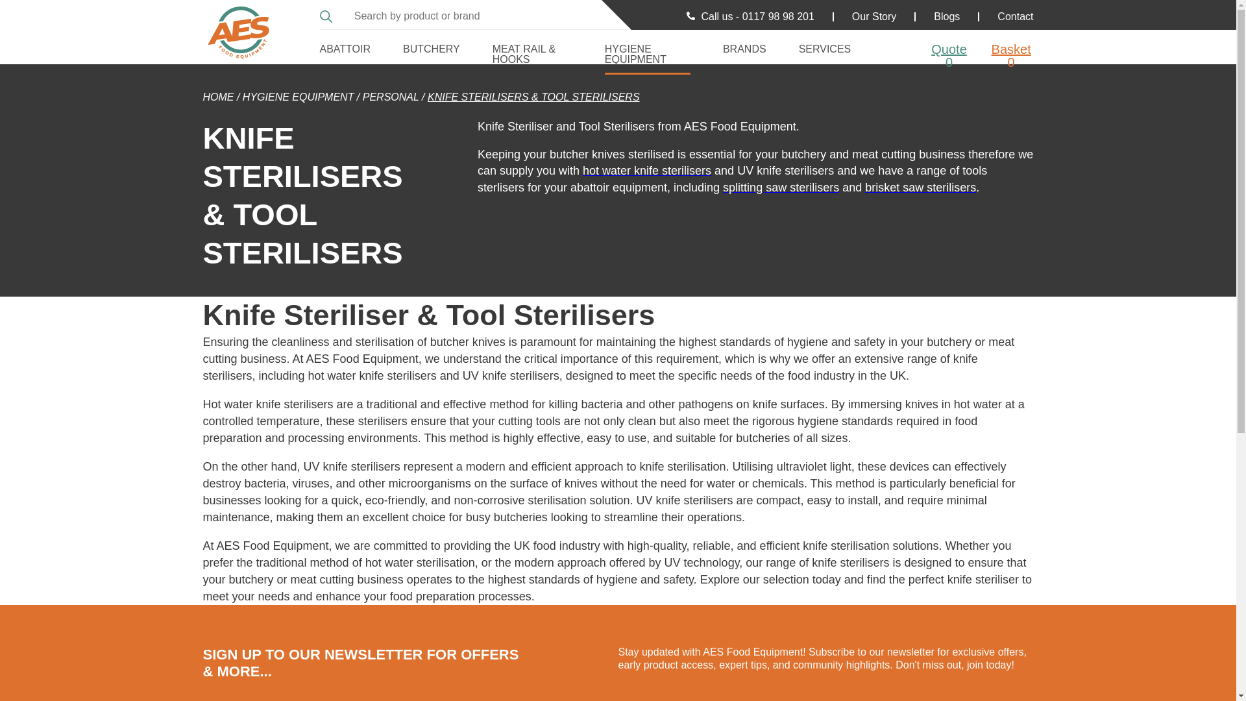 This screenshot has width=1246, height=701. I want to click on 0117 98 98 201, so click(779, 16).